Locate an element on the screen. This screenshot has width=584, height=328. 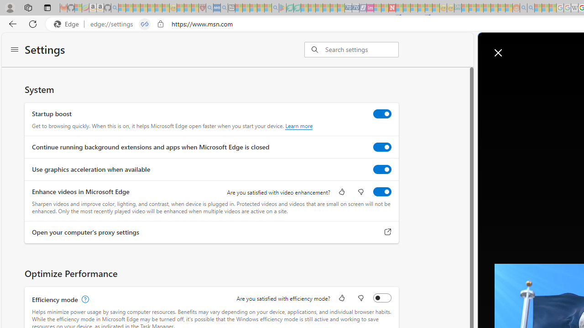
Latest Politics News & Archive | Newsweek.com - Sleeping is located at coordinates (392, 8).